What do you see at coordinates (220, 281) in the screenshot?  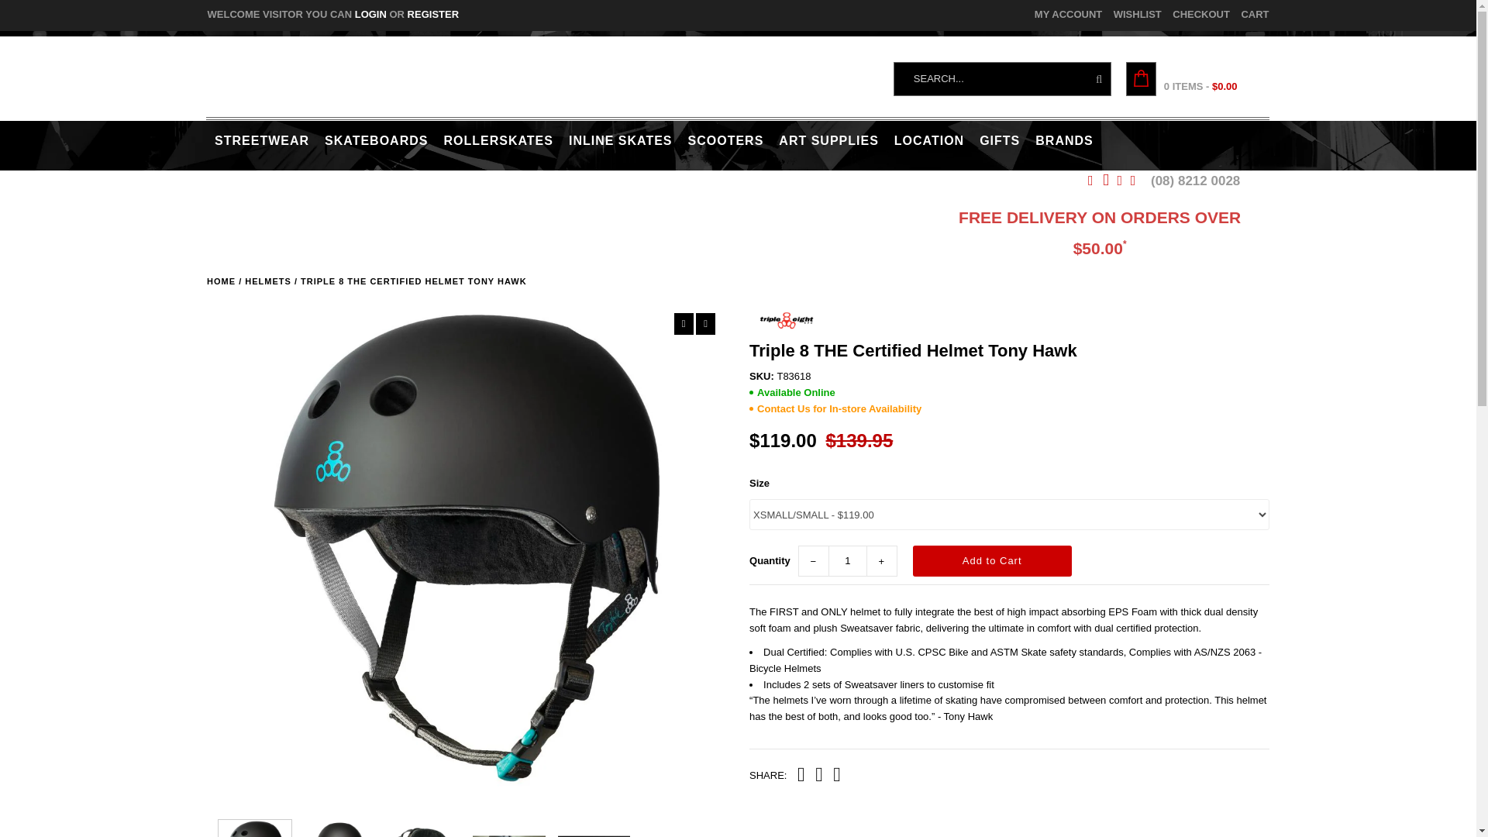 I see `Home` at bounding box center [220, 281].